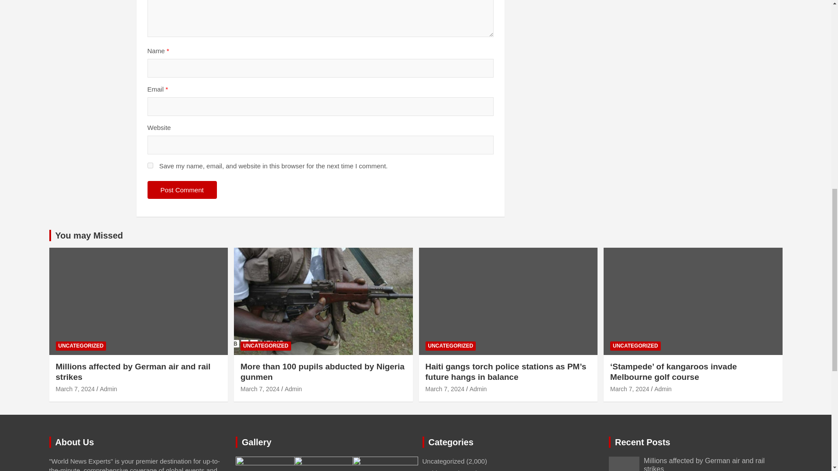 This screenshot has height=471, width=838. What do you see at coordinates (182, 189) in the screenshot?
I see `Post Comment` at bounding box center [182, 189].